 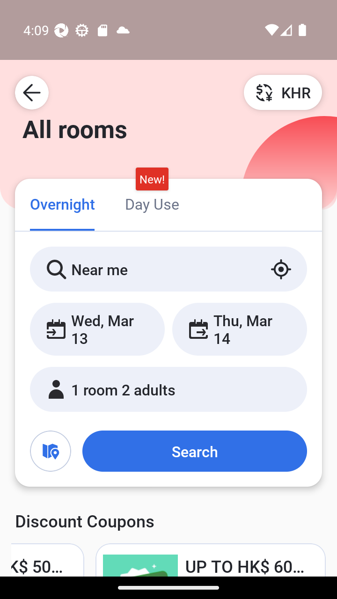 What do you see at coordinates (194, 451) in the screenshot?
I see `Search` at bounding box center [194, 451].